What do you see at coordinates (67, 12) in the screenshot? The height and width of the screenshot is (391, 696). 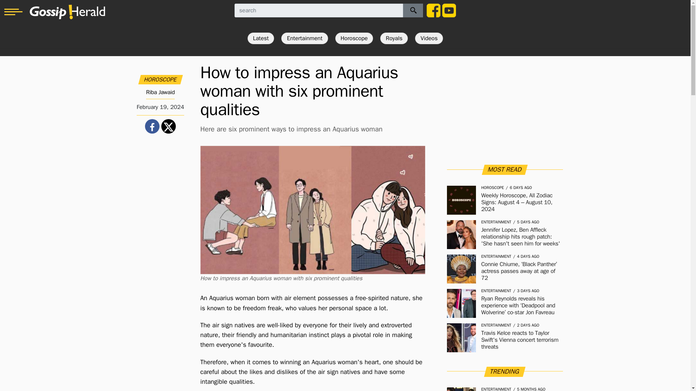 I see `Gossip Herald` at bounding box center [67, 12].